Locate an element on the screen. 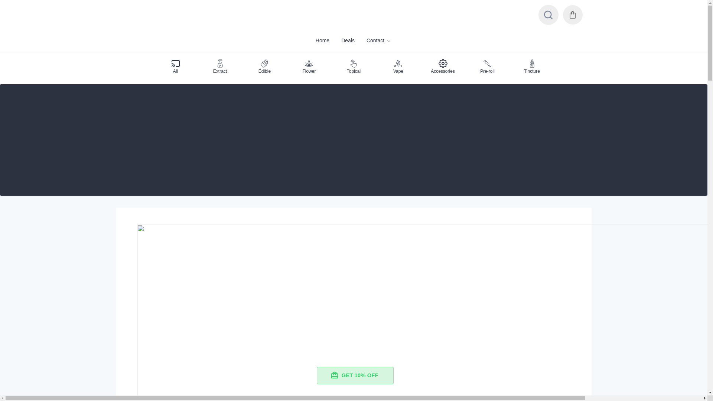 This screenshot has width=713, height=401. Deals is located at coordinates (348, 40).